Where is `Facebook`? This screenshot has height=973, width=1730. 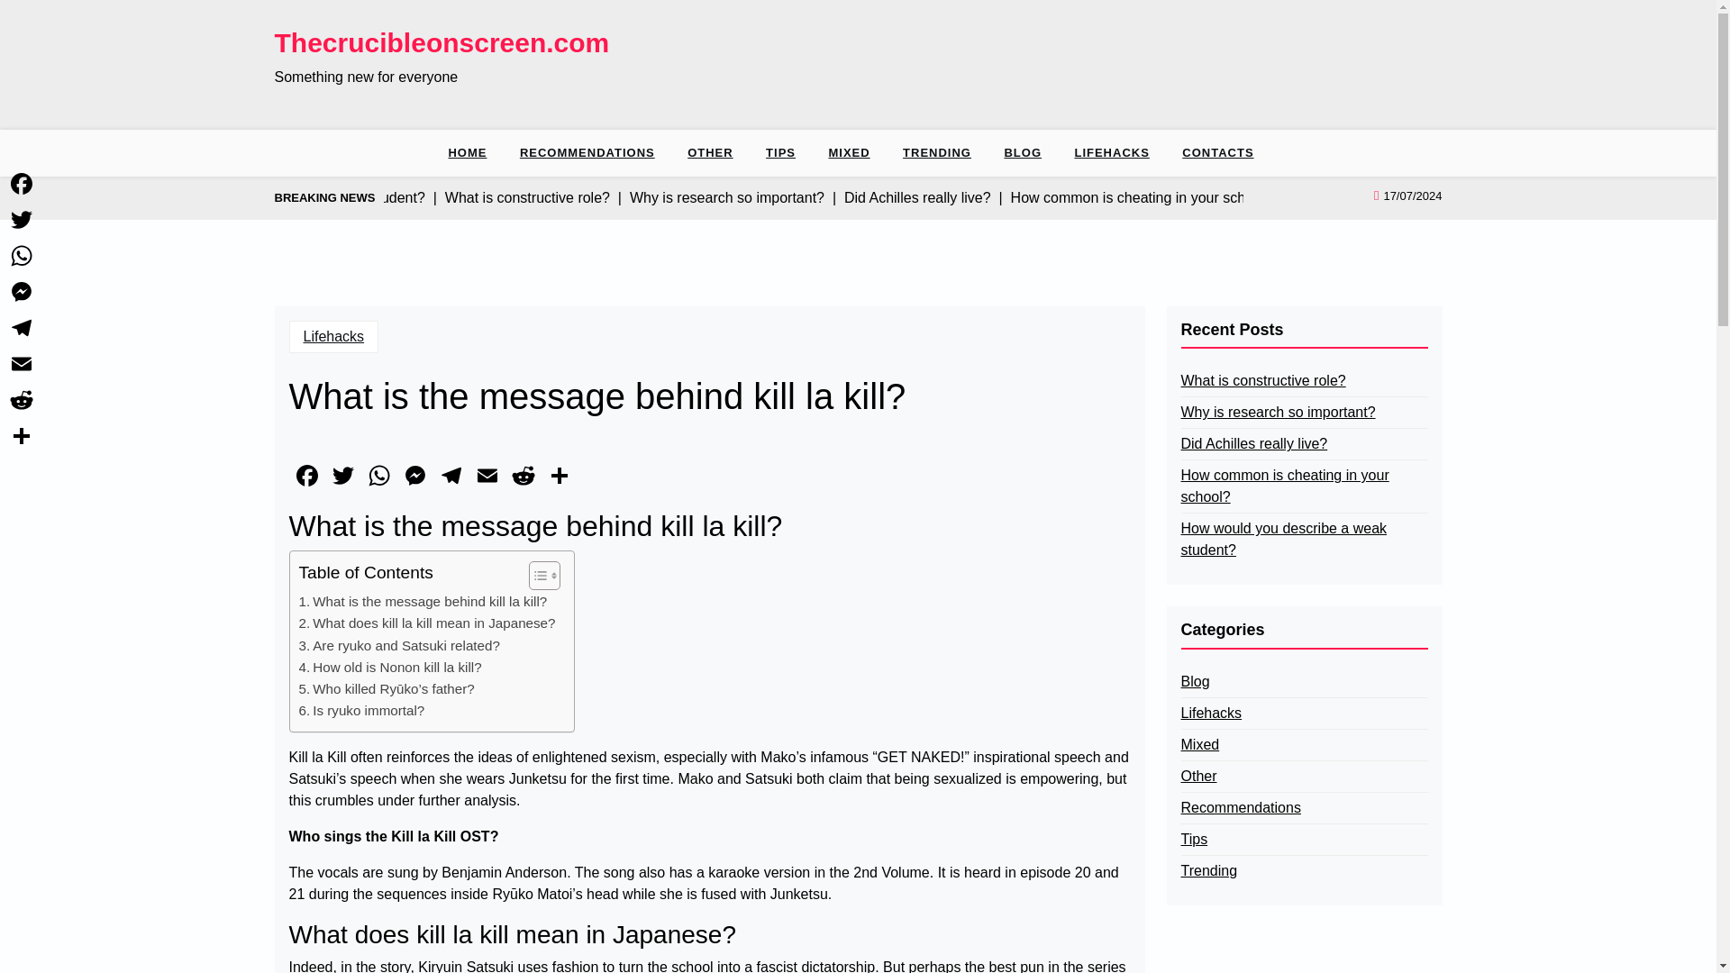 Facebook is located at coordinates (22, 183).